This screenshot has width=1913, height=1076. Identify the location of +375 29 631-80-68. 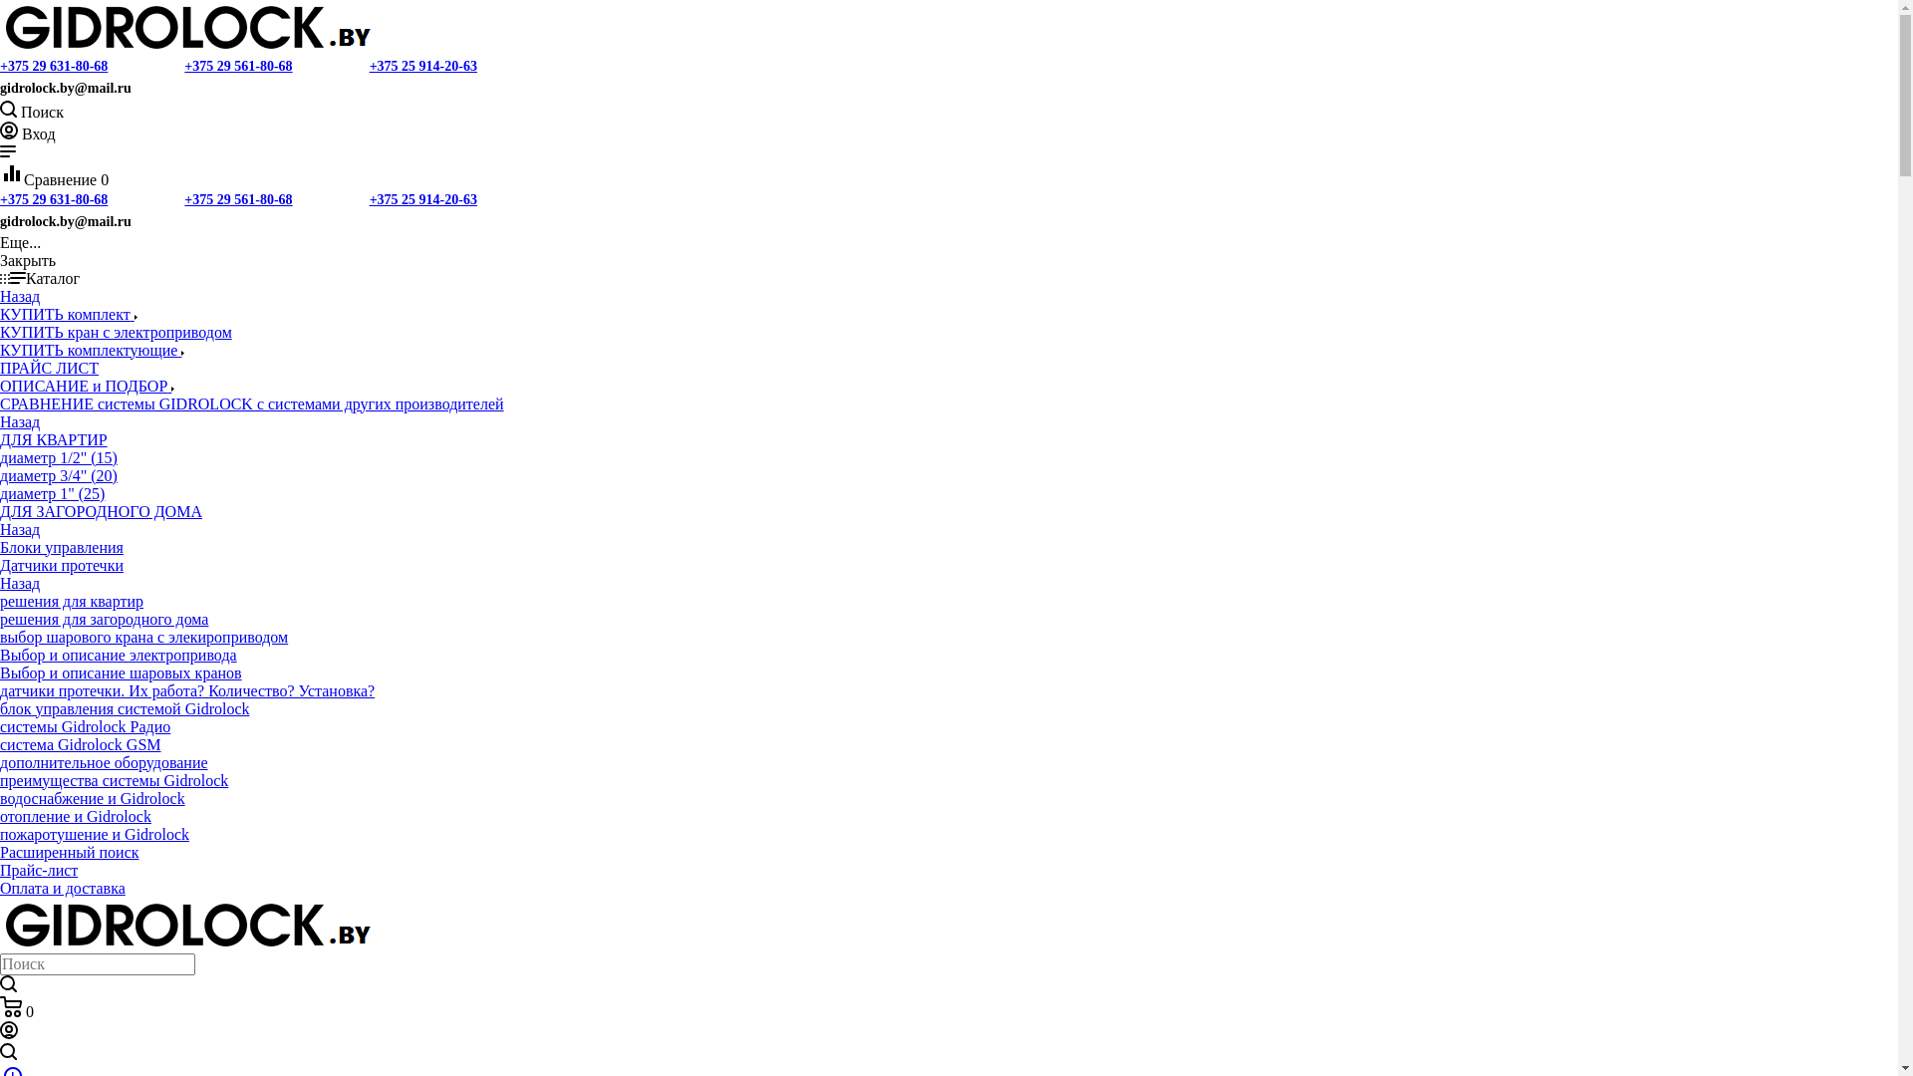
(54, 66).